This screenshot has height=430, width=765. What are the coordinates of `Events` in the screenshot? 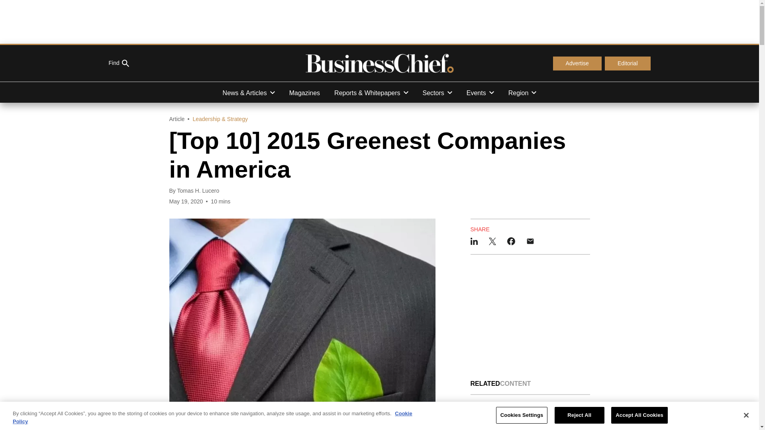 It's located at (480, 92).